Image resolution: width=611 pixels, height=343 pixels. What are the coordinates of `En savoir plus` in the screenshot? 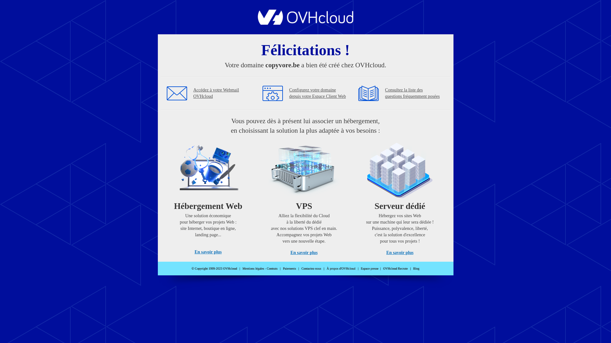 It's located at (208, 252).